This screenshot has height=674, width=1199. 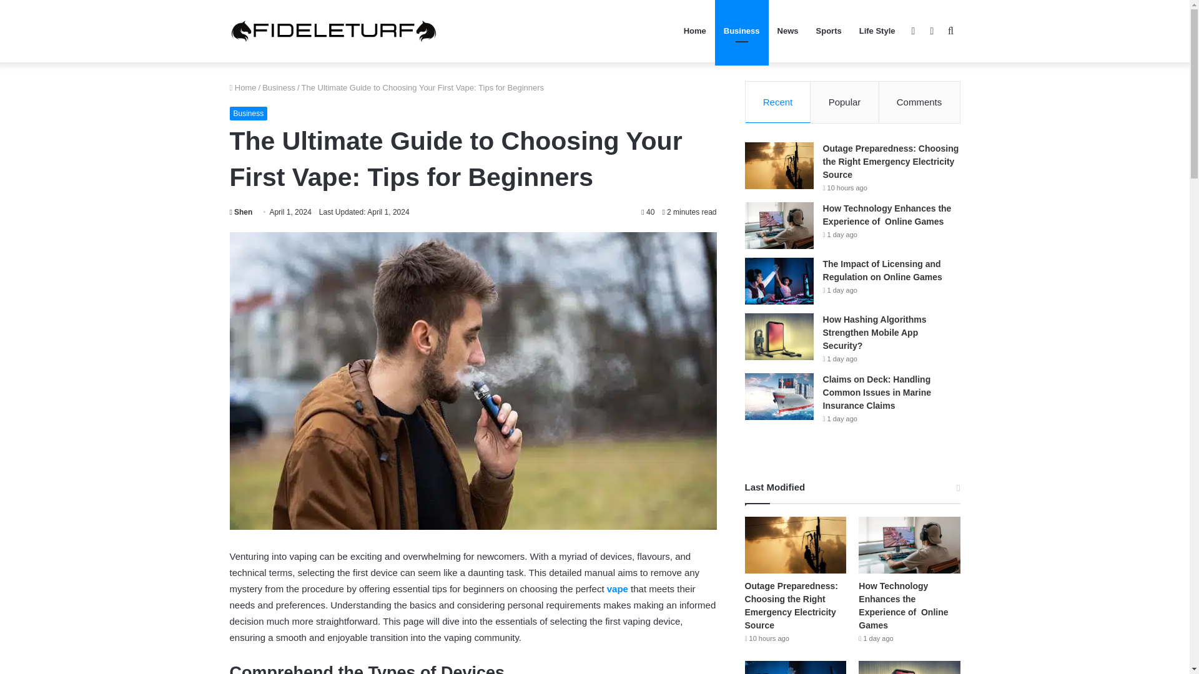 What do you see at coordinates (241, 212) in the screenshot?
I see `Shen` at bounding box center [241, 212].